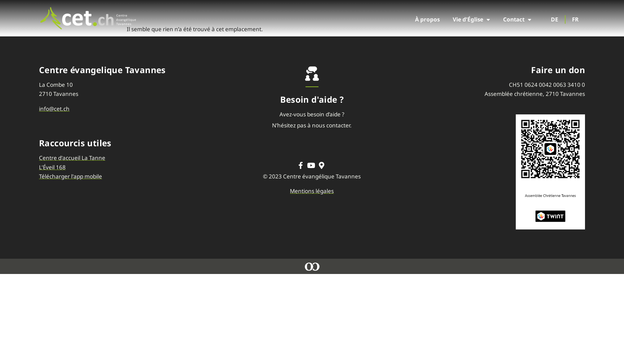 The image size is (624, 351). Describe the element at coordinates (555, 19) in the screenshot. I see `DE` at that location.